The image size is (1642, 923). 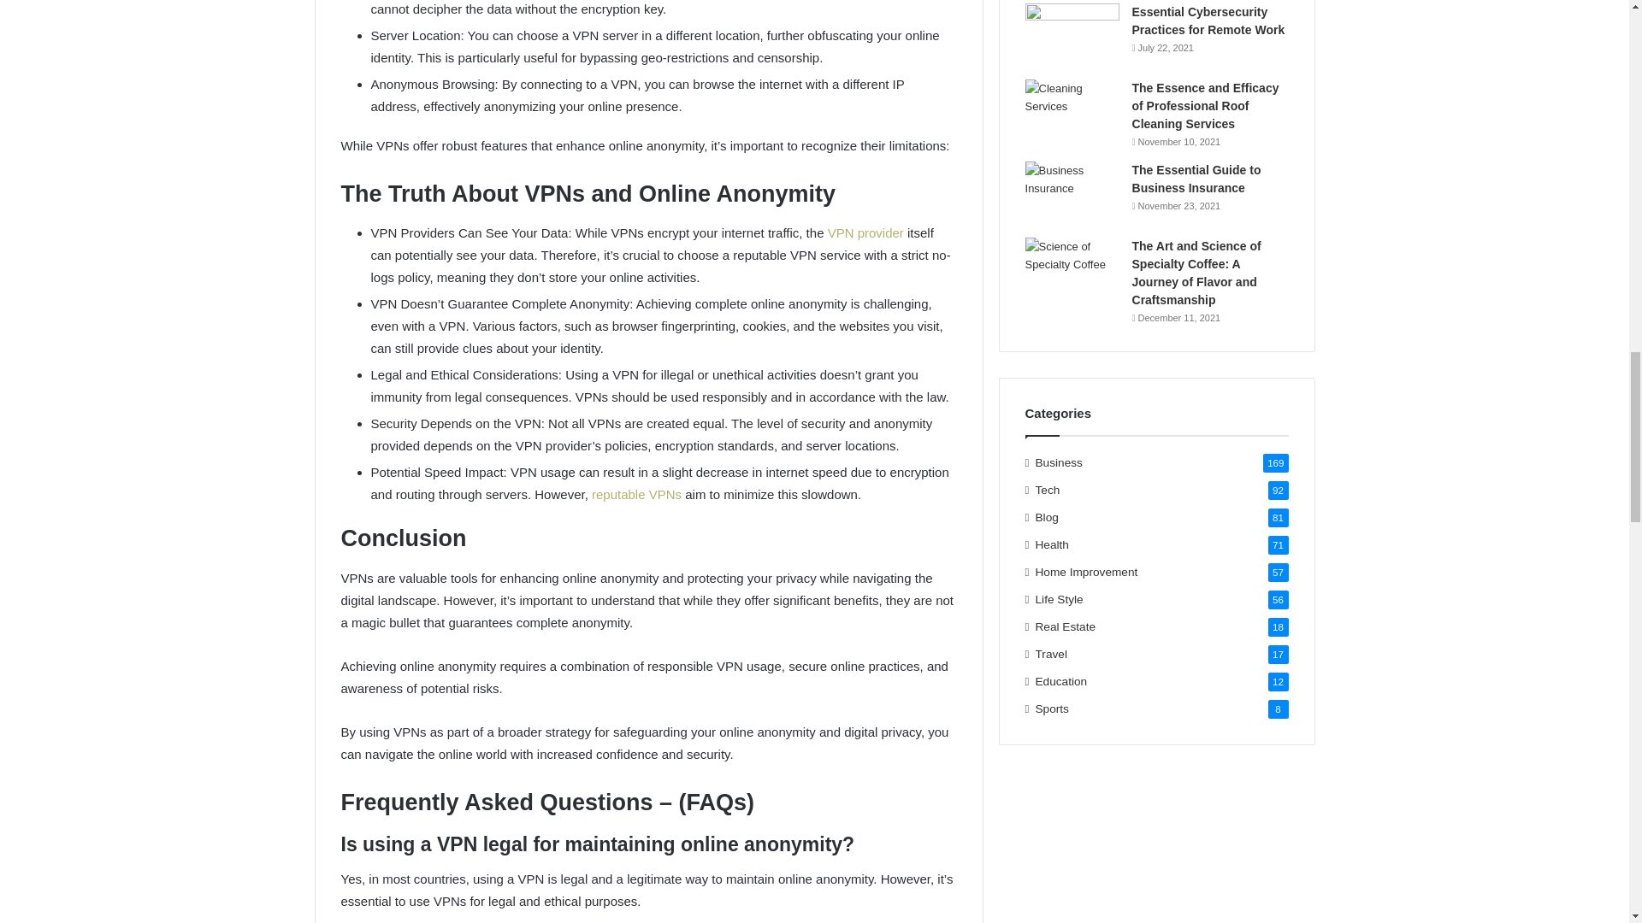 What do you see at coordinates (636, 494) in the screenshot?
I see `reputable VPNs` at bounding box center [636, 494].